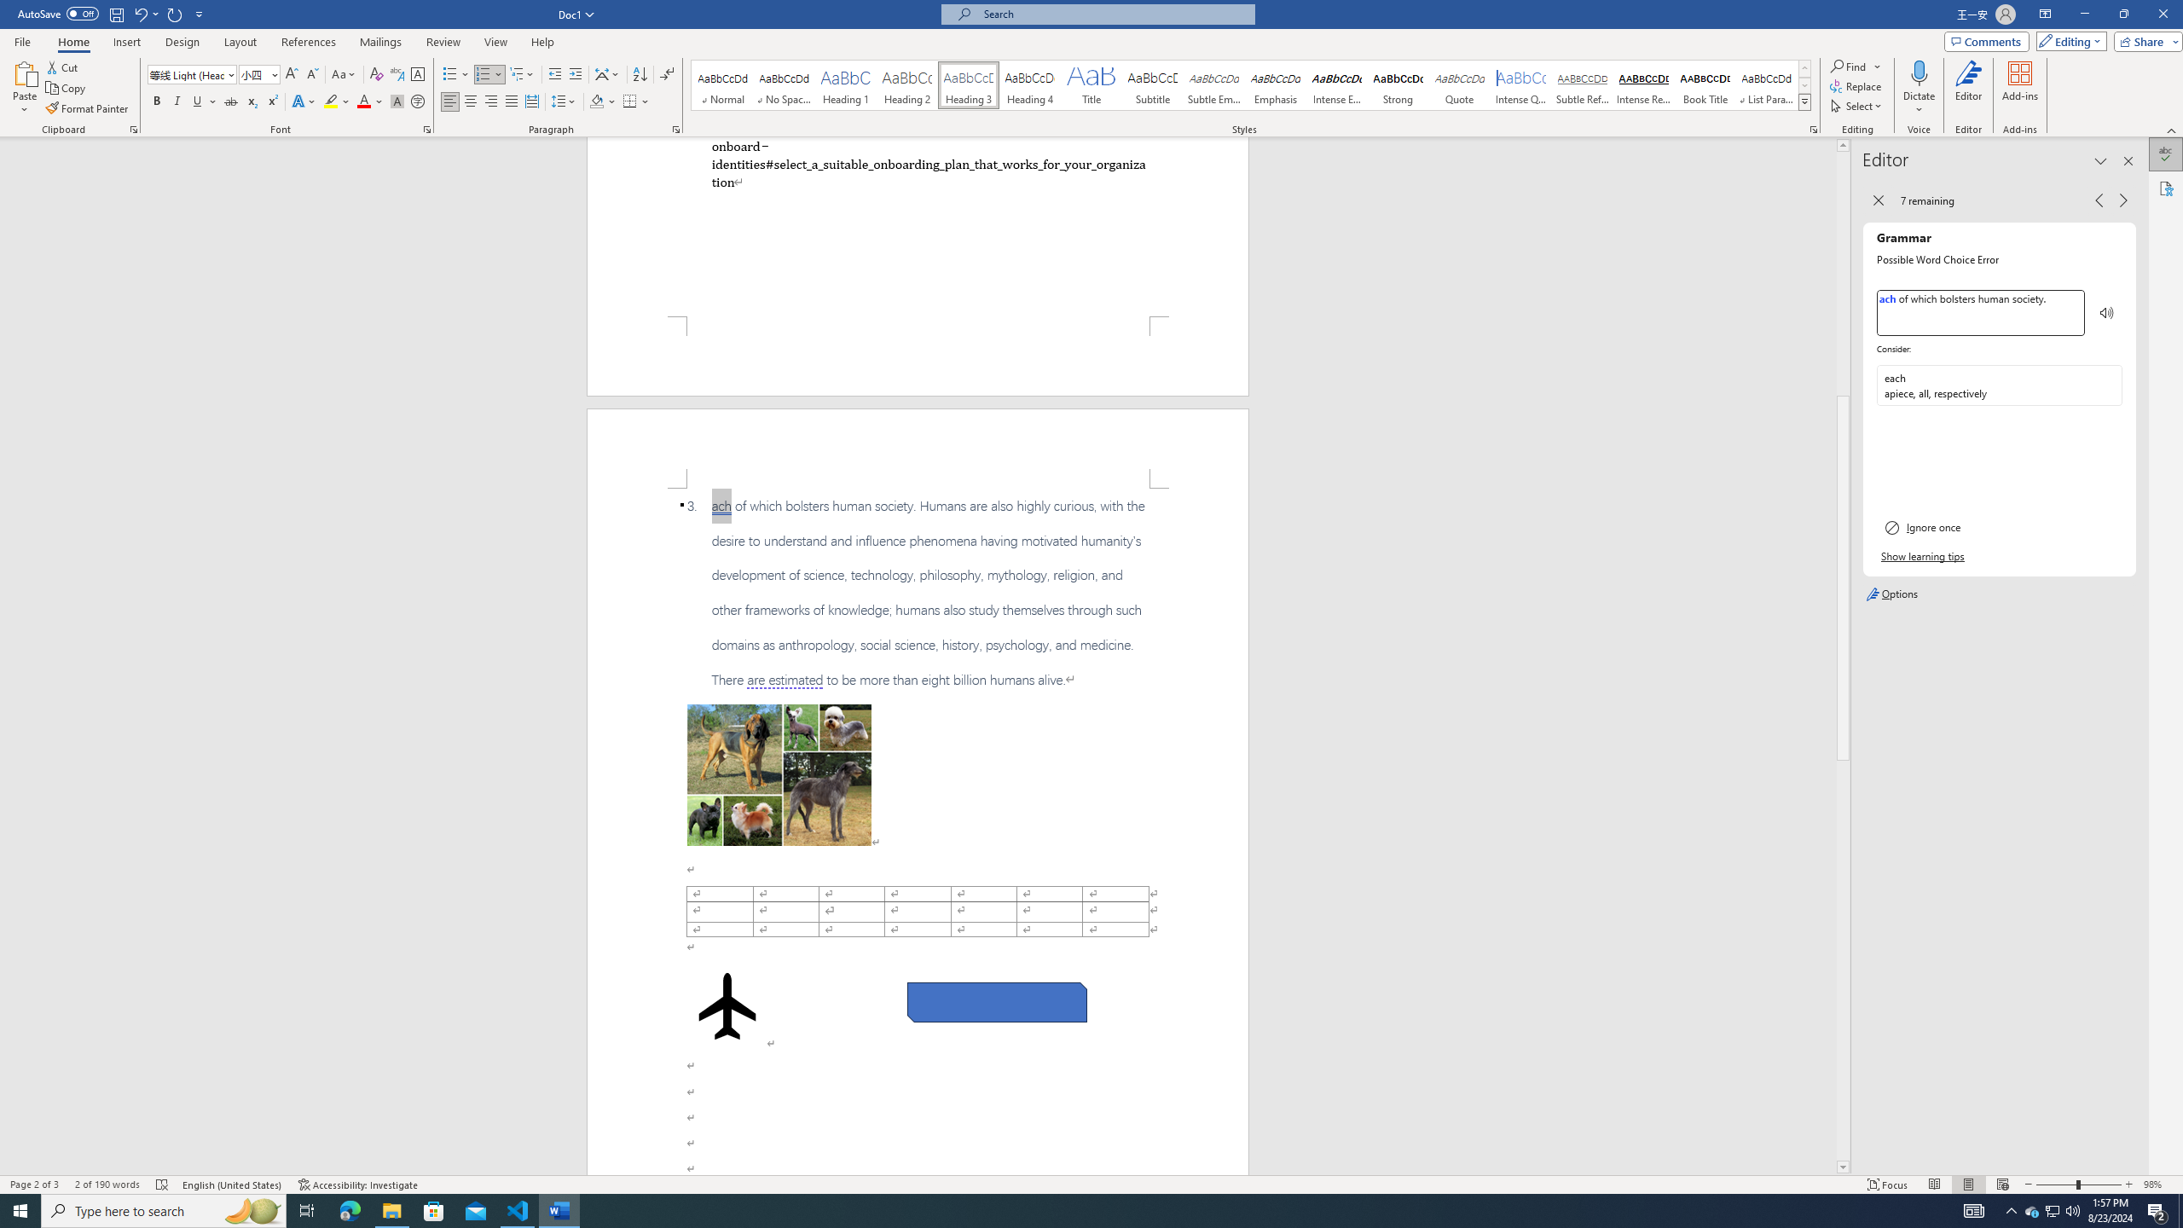 The height and width of the screenshot is (1228, 2183). Describe the element at coordinates (145, 14) in the screenshot. I see `Undo Apply Quick Style` at that location.